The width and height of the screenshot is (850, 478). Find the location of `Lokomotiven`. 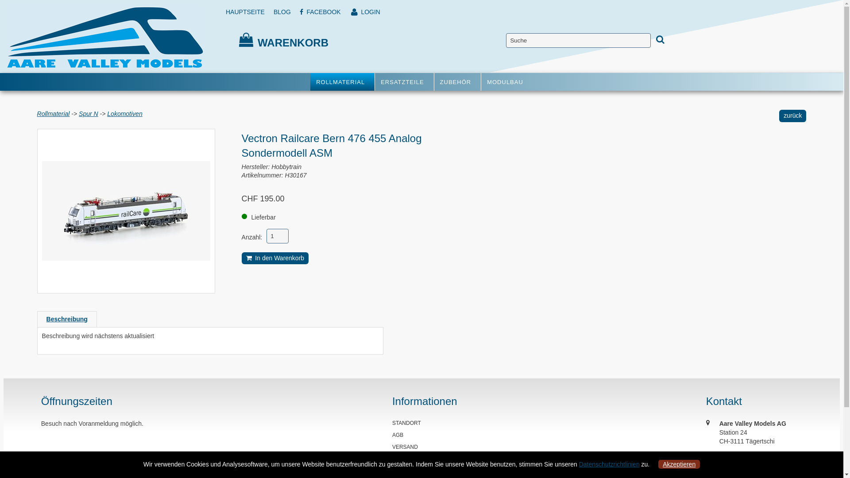

Lokomotiven is located at coordinates (125, 114).